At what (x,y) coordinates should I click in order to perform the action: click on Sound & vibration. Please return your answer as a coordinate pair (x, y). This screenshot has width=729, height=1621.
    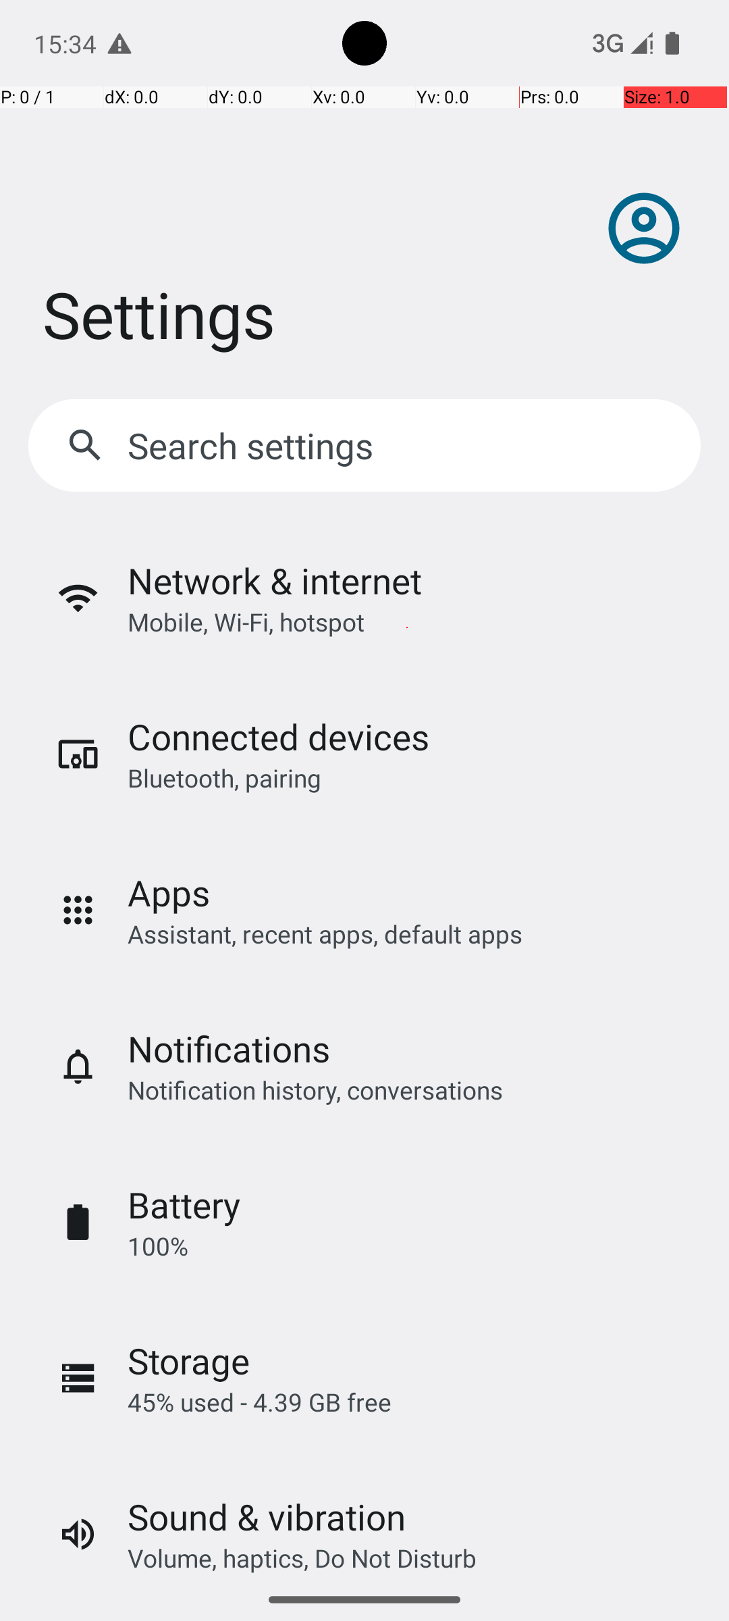
    Looking at the image, I should click on (267, 1517).